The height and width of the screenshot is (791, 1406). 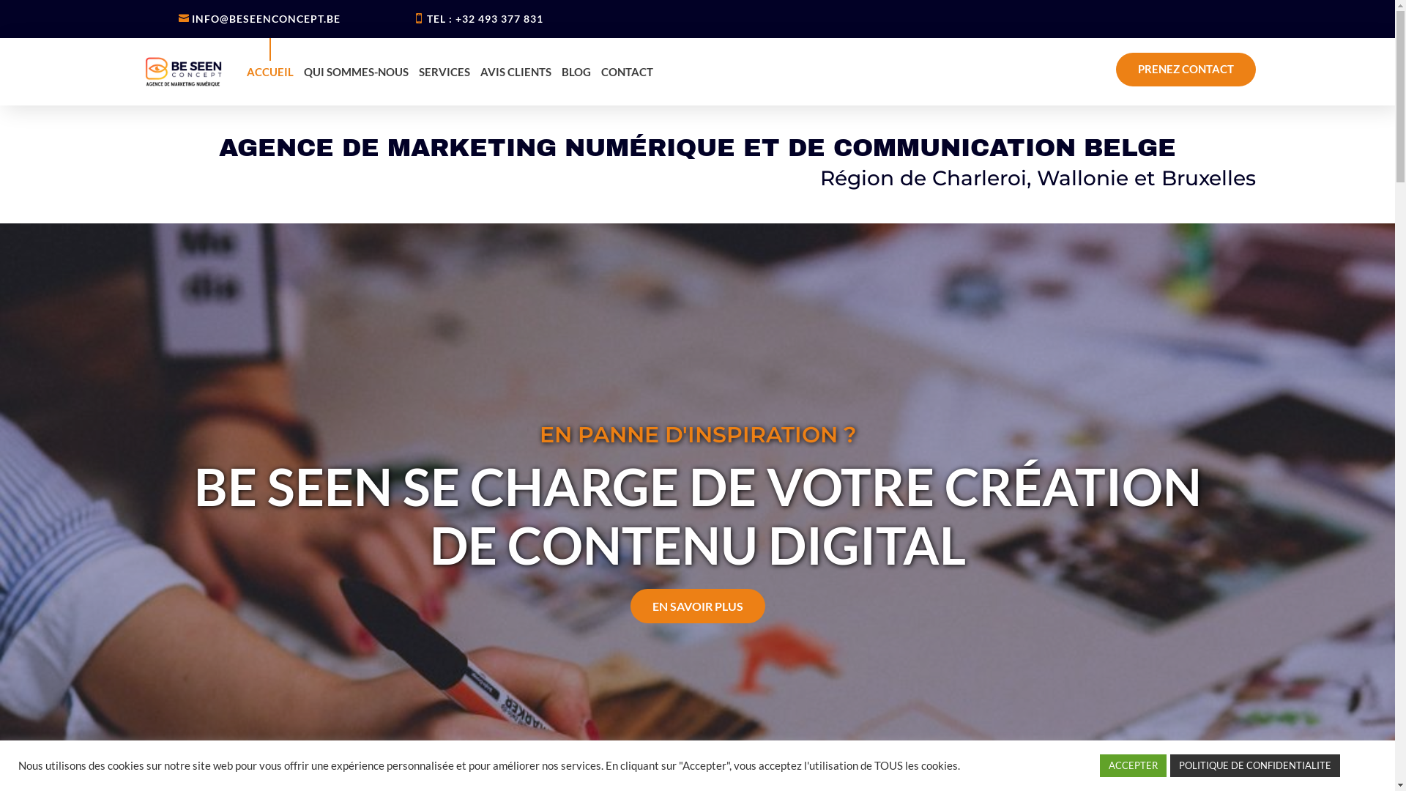 What do you see at coordinates (516, 72) in the screenshot?
I see `AVIS CLIENTS` at bounding box center [516, 72].